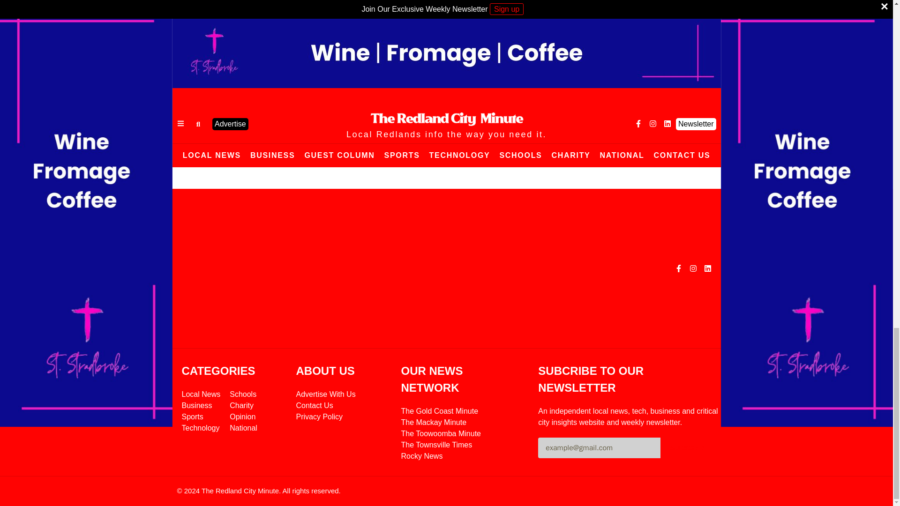 Image resolution: width=900 pixels, height=506 pixels. What do you see at coordinates (409, 106) in the screenshot?
I see `Twitter` at bounding box center [409, 106].